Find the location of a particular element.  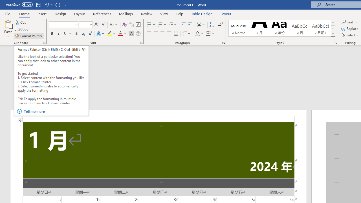

Clear Formatting is located at coordinates (125, 25).